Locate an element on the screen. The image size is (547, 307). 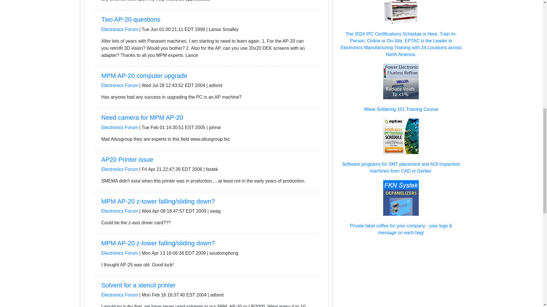
Electronics Forum is located at coordinates (120, 169).